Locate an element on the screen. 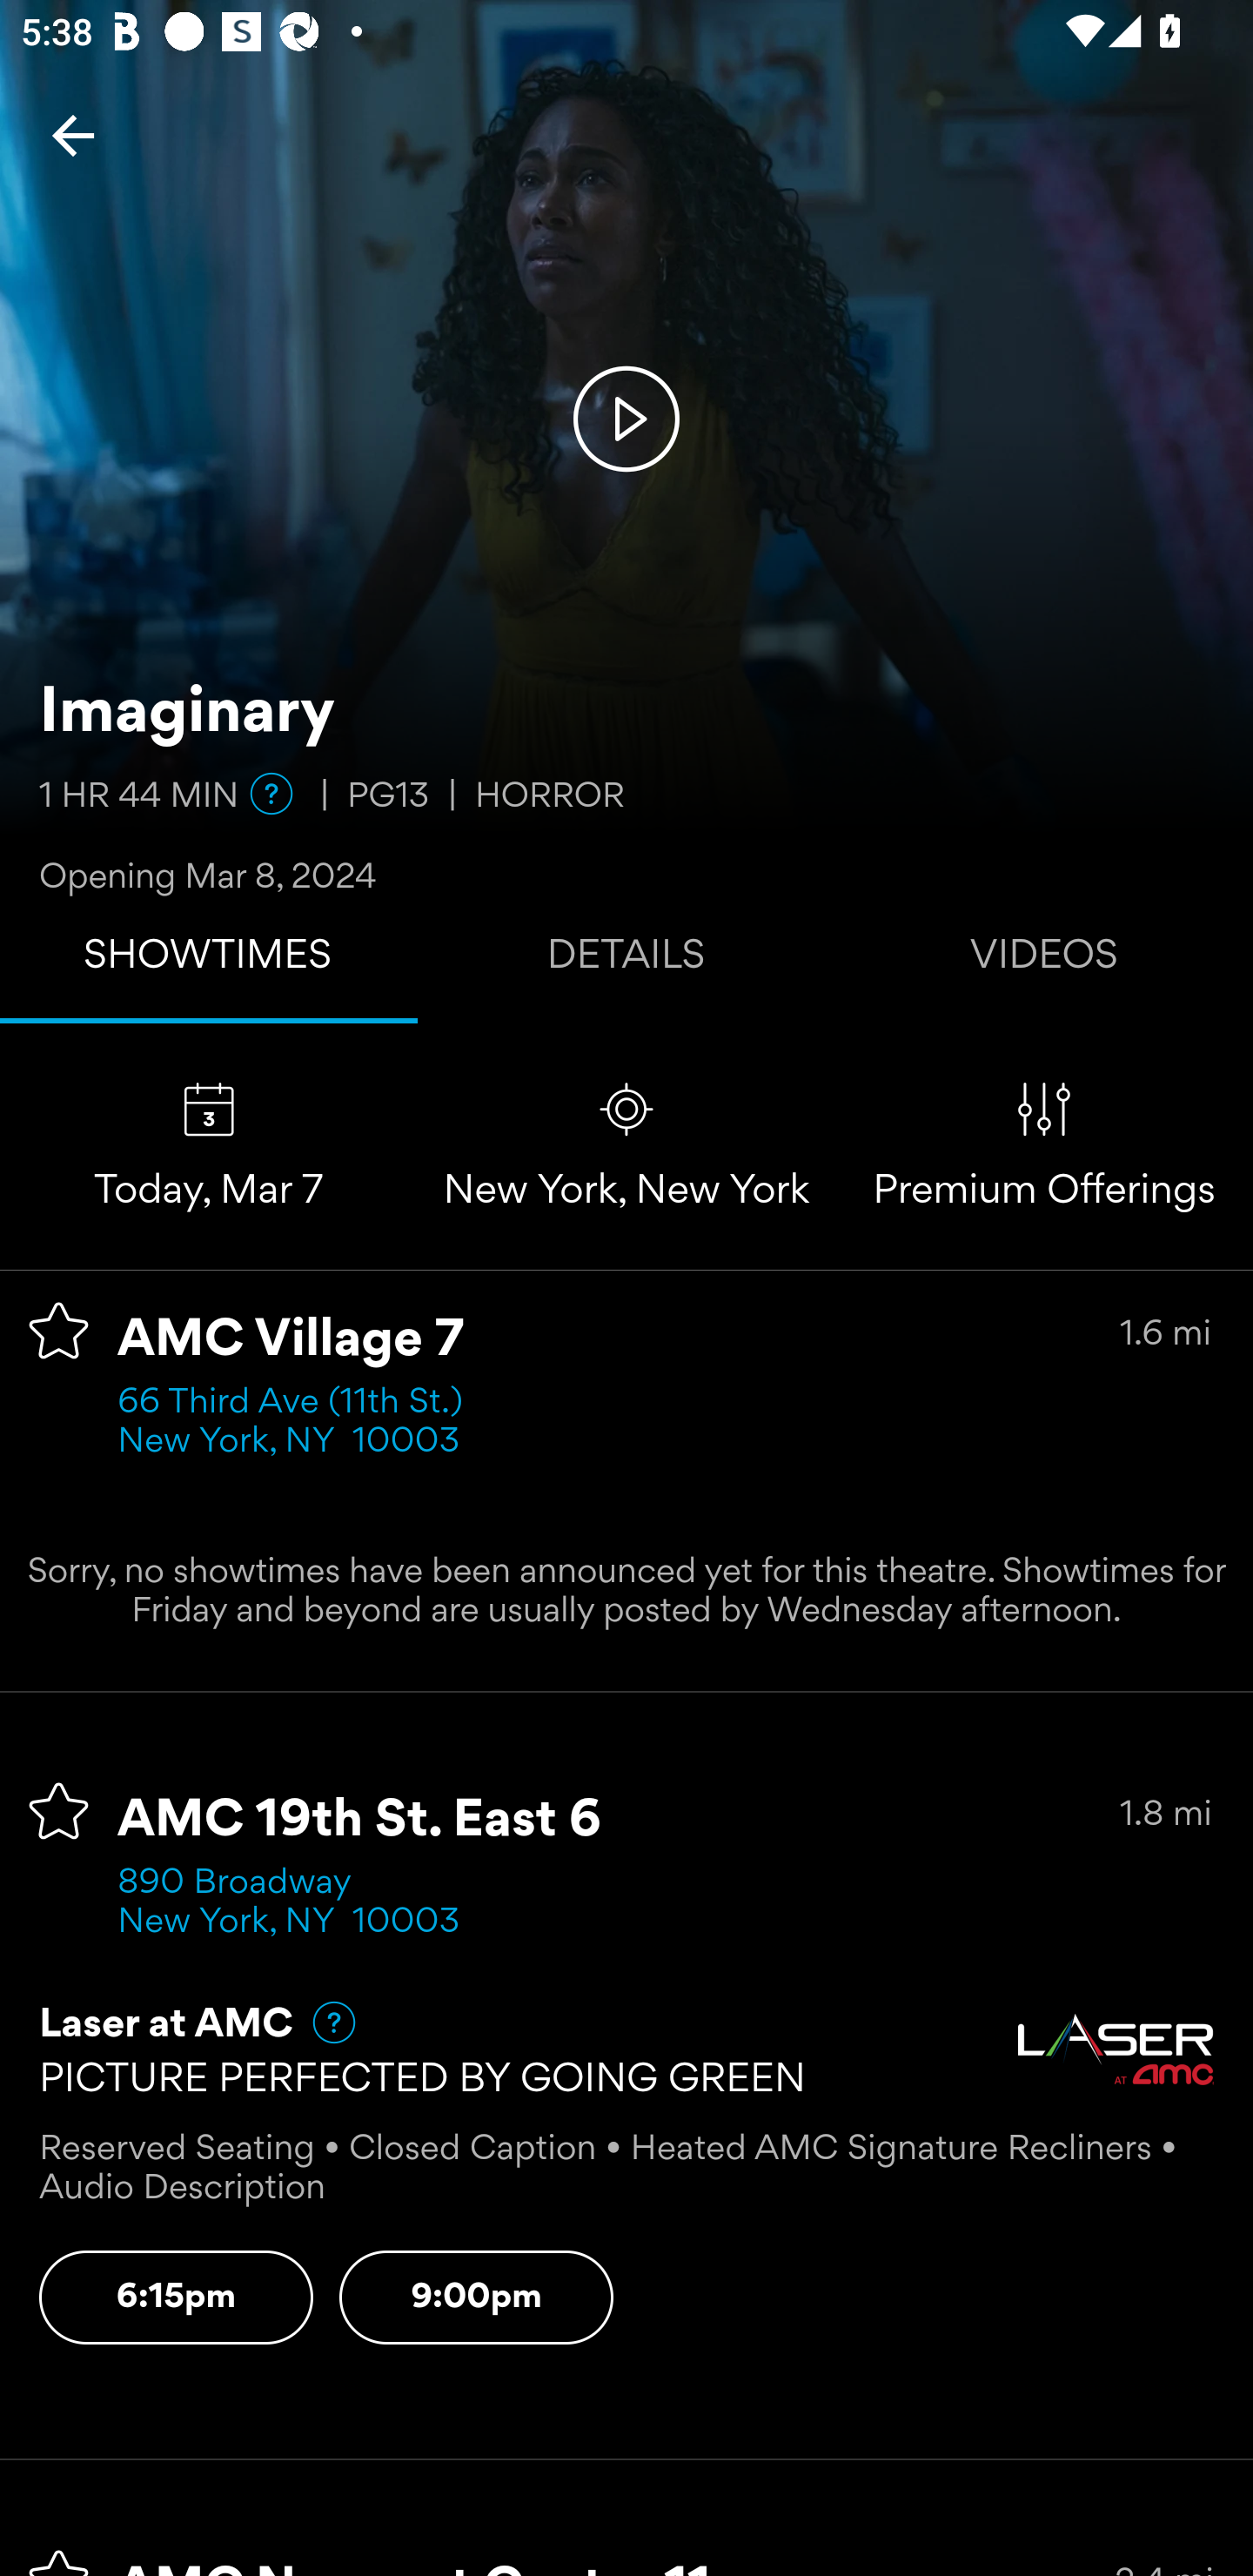  SHOWTIMES
Tab 1 of 3 is located at coordinates (209, 961).